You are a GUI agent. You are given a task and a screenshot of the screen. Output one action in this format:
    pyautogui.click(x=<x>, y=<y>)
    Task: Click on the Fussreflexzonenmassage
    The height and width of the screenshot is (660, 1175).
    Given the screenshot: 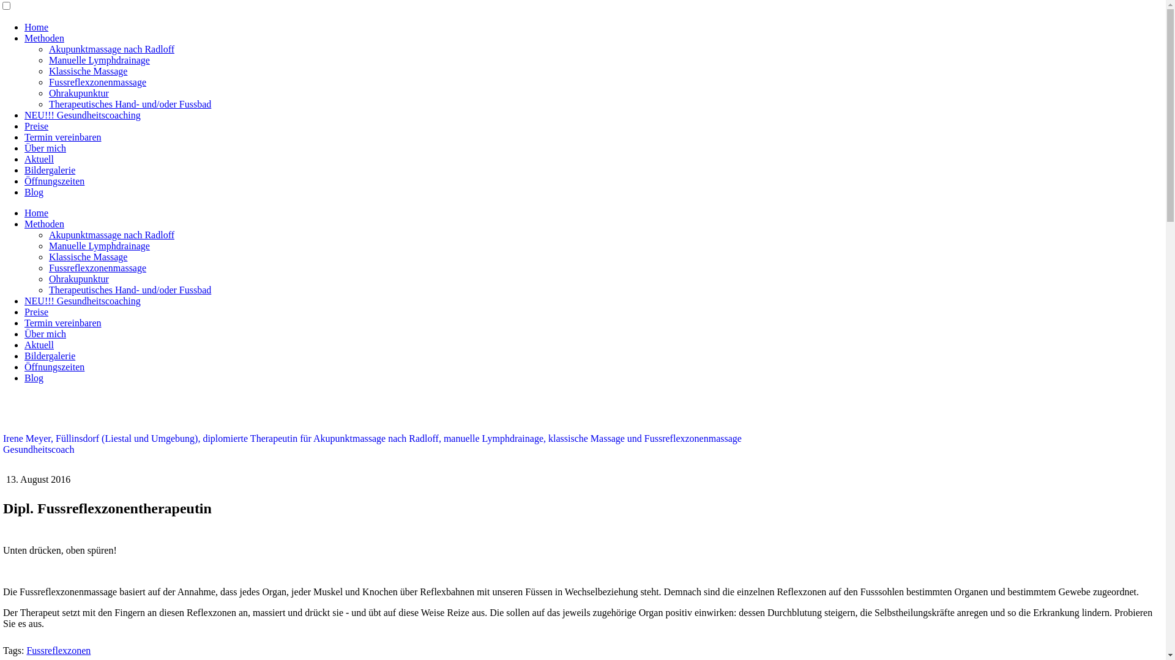 What is the action you would take?
    pyautogui.click(x=98, y=82)
    